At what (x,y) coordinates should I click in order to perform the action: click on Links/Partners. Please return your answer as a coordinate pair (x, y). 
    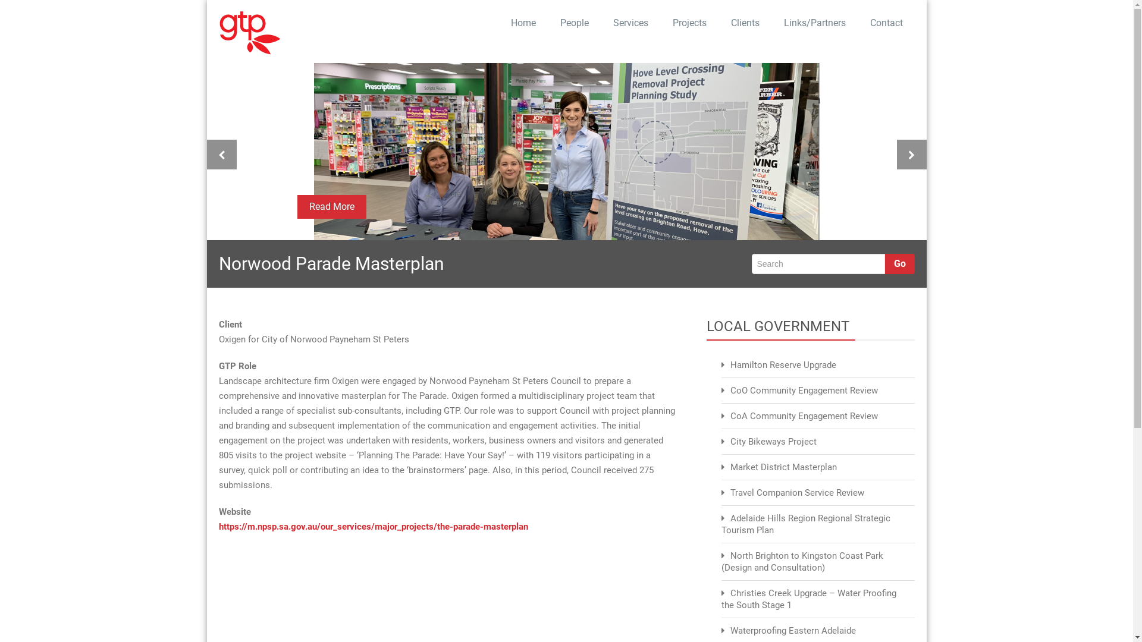
    Looking at the image, I should click on (814, 23).